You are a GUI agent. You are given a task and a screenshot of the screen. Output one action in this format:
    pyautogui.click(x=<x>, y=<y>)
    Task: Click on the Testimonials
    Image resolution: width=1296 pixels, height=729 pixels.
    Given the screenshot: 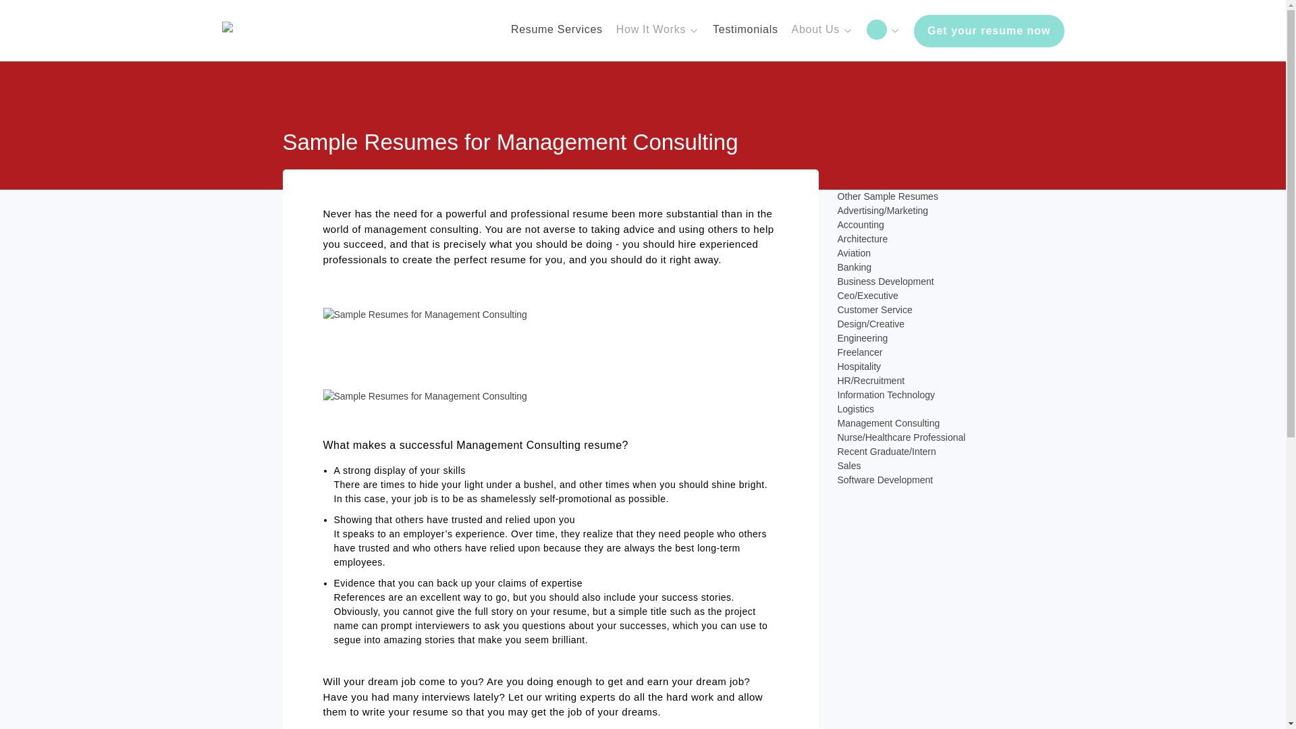 What is the action you would take?
    pyautogui.click(x=745, y=30)
    